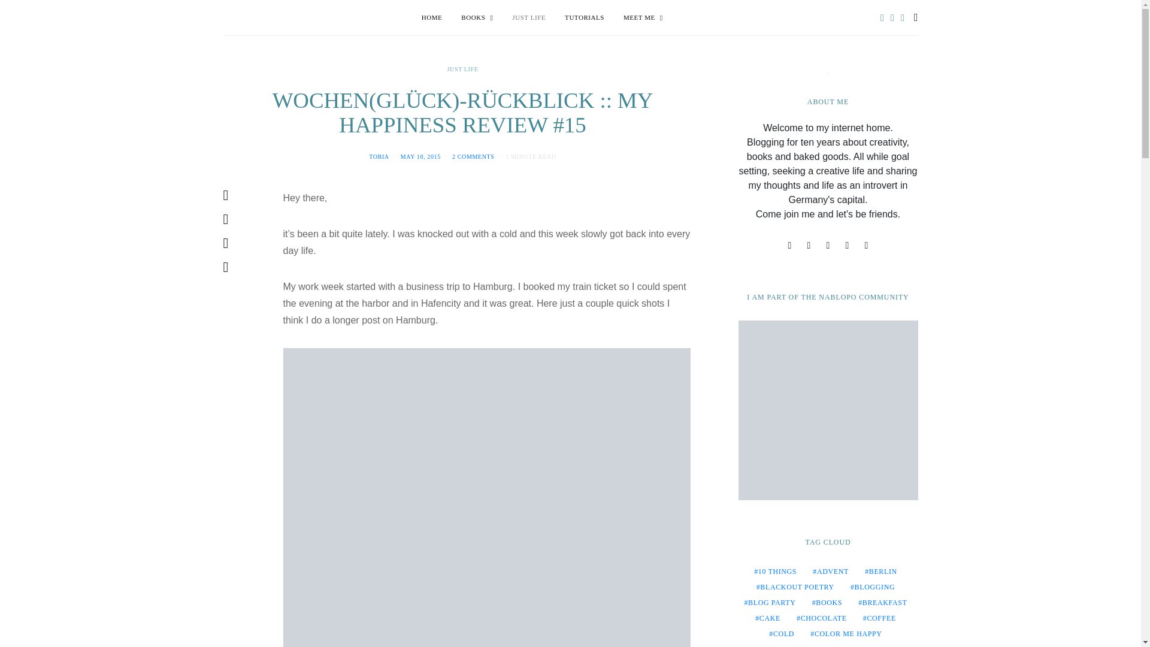  I want to click on TOBIA, so click(379, 156).